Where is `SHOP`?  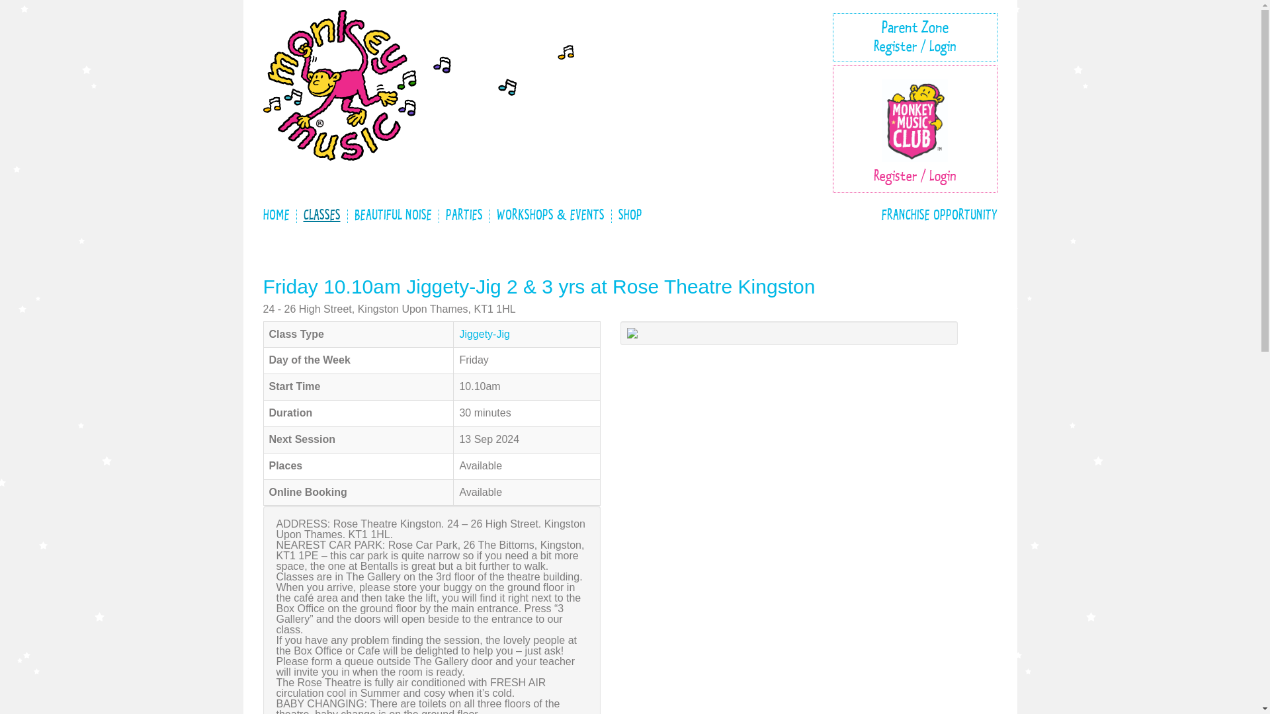 SHOP is located at coordinates (629, 216).